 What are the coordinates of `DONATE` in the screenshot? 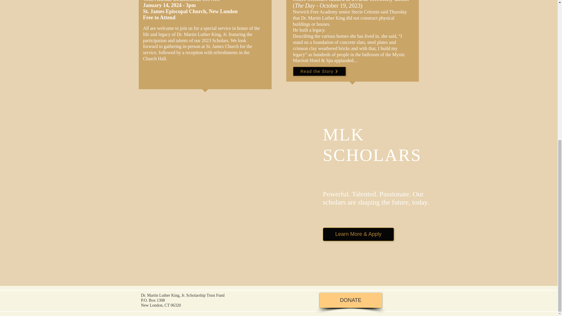 It's located at (351, 300).